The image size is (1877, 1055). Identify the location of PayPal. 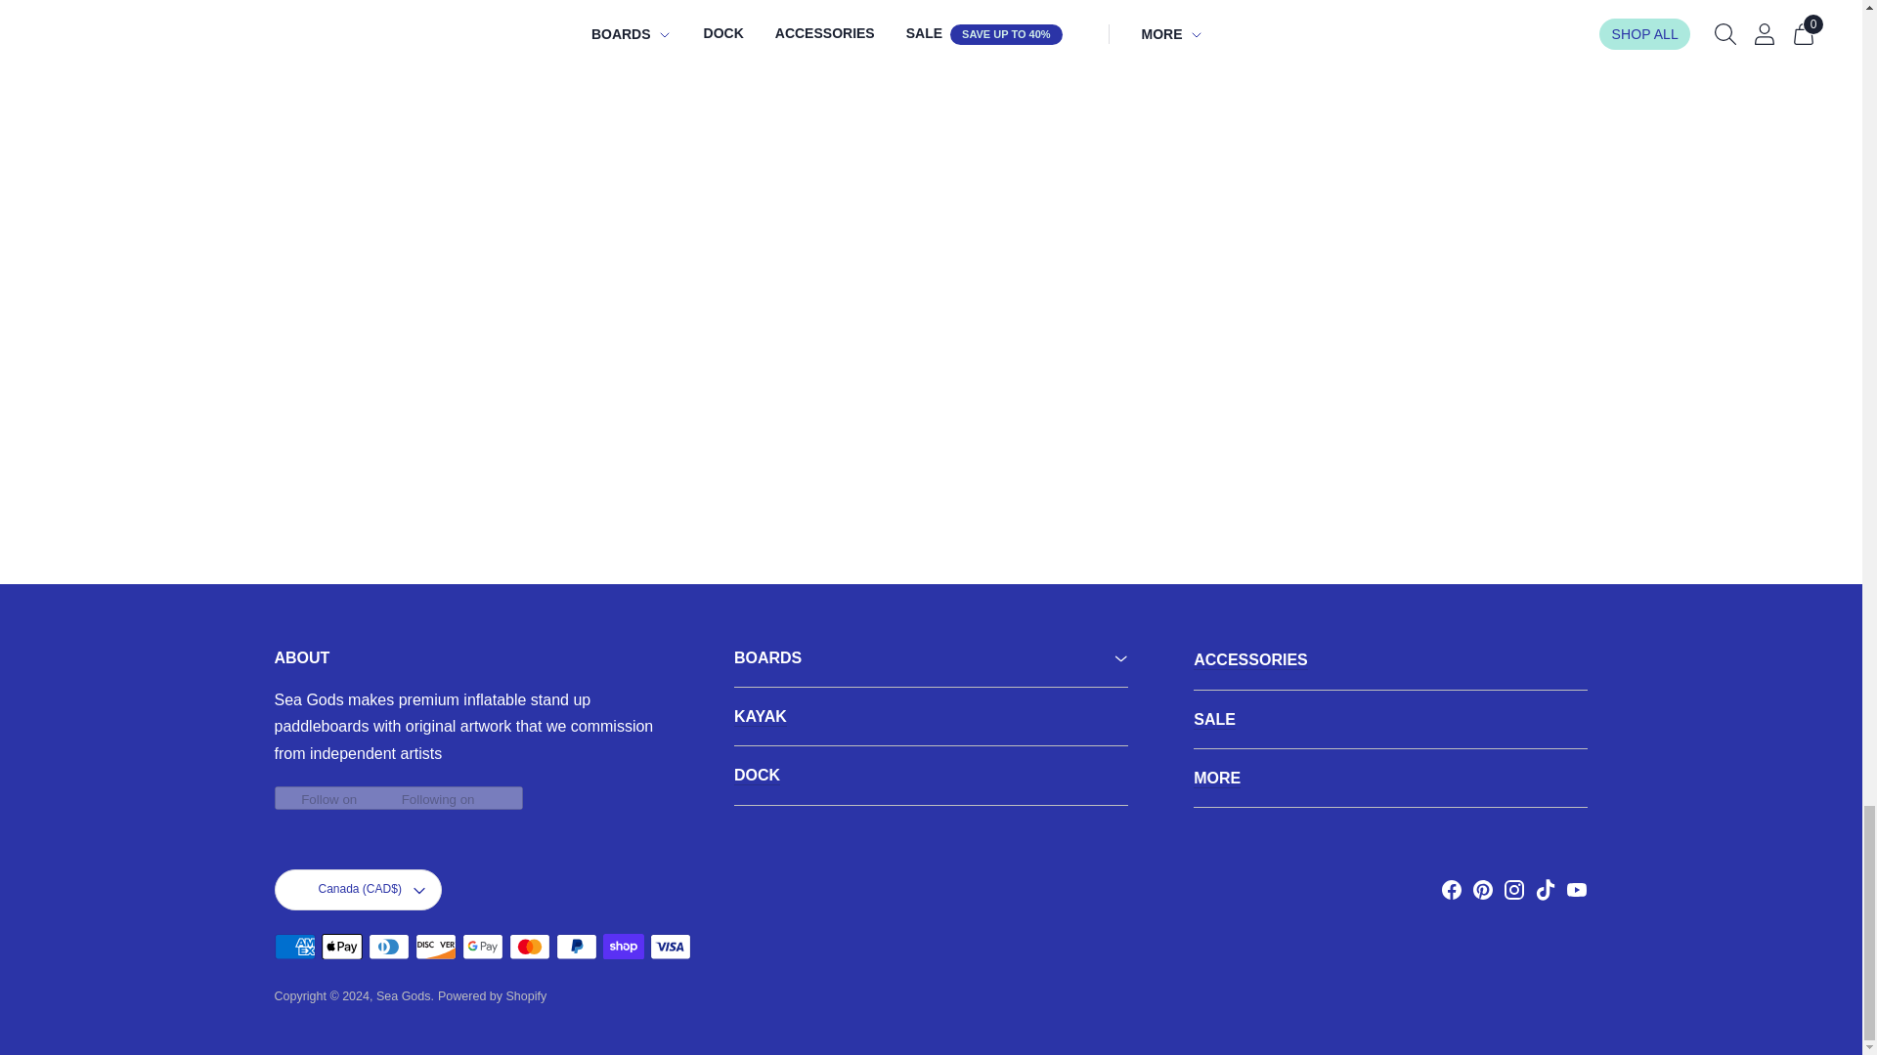
(576, 946).